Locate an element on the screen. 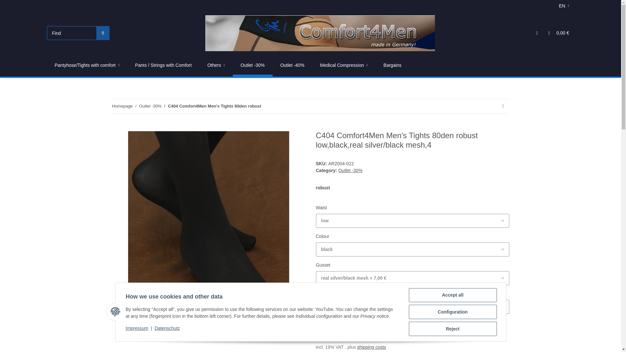  Medical Compression is located at coordinates (344, 65).